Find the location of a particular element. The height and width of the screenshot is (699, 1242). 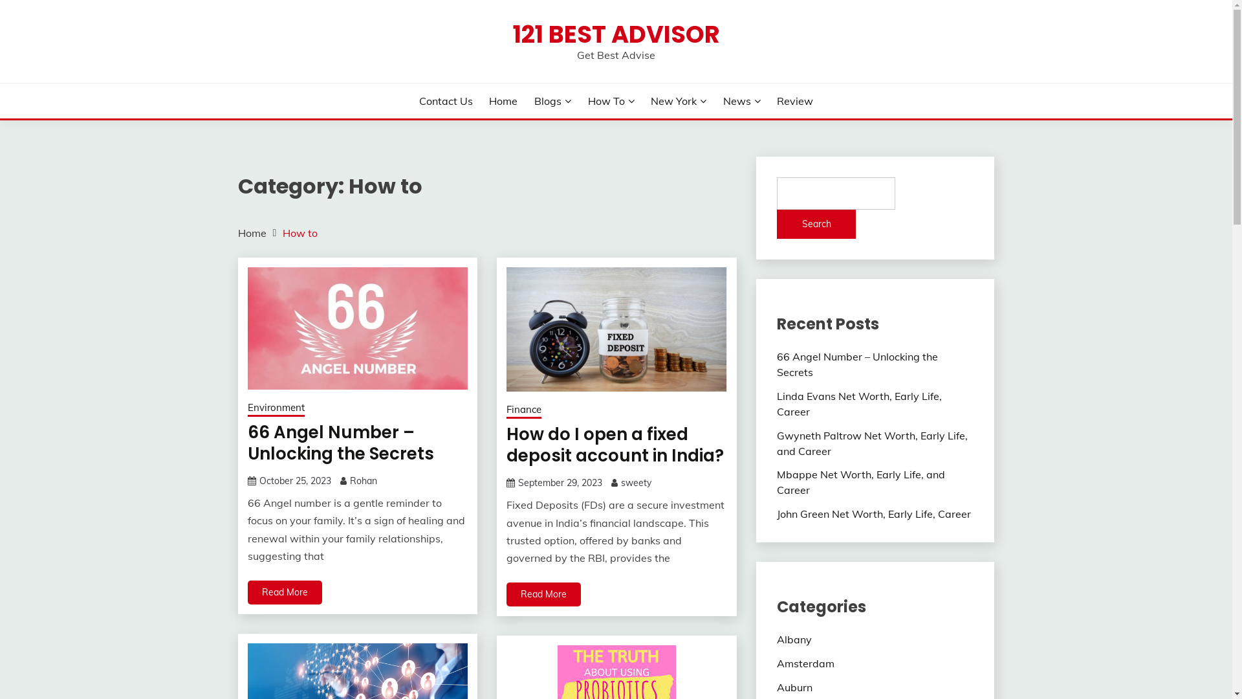

Finance is located at coordinates (524, 411).